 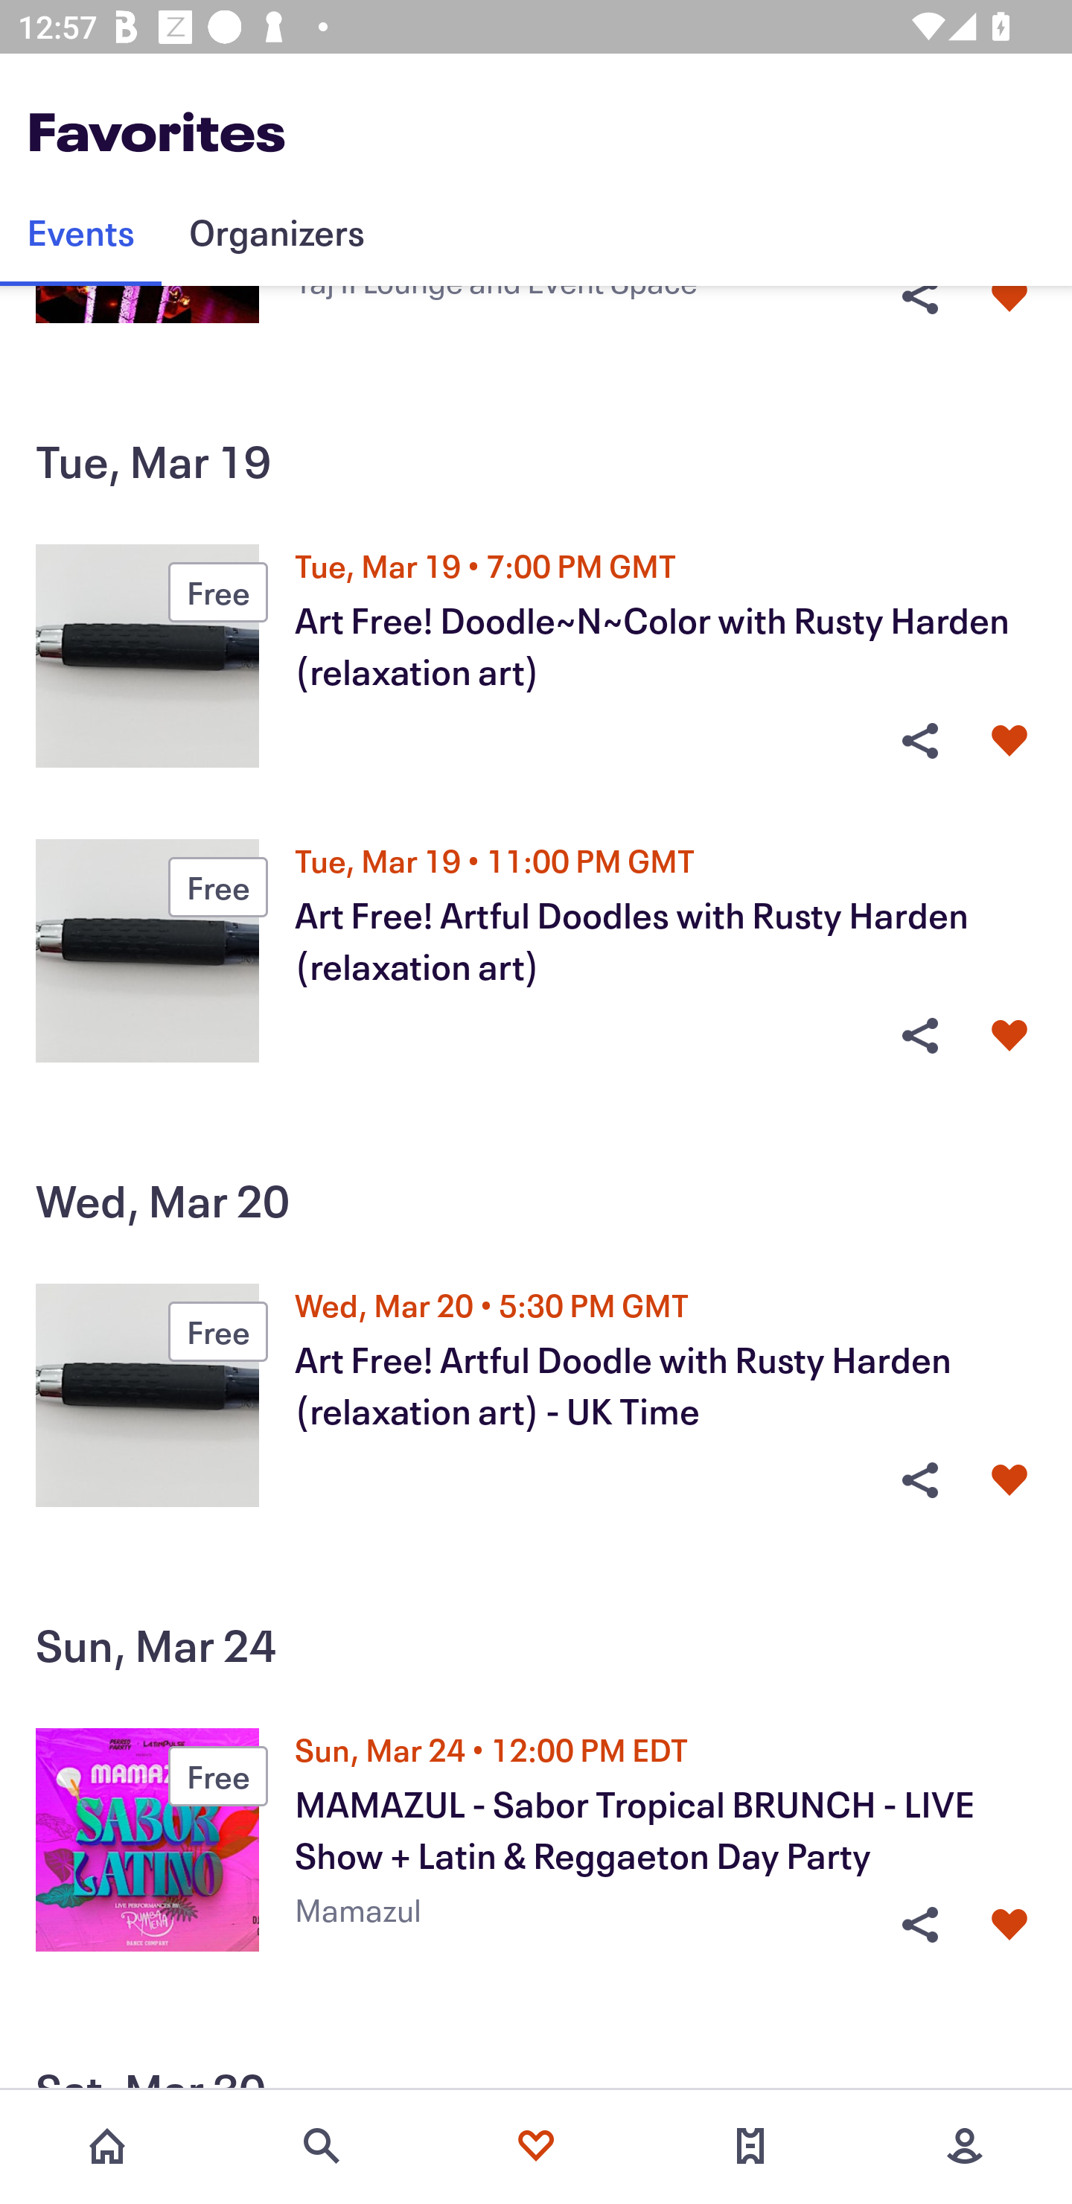 I want to click on Unlike event, so click(x=1009, y=1480).